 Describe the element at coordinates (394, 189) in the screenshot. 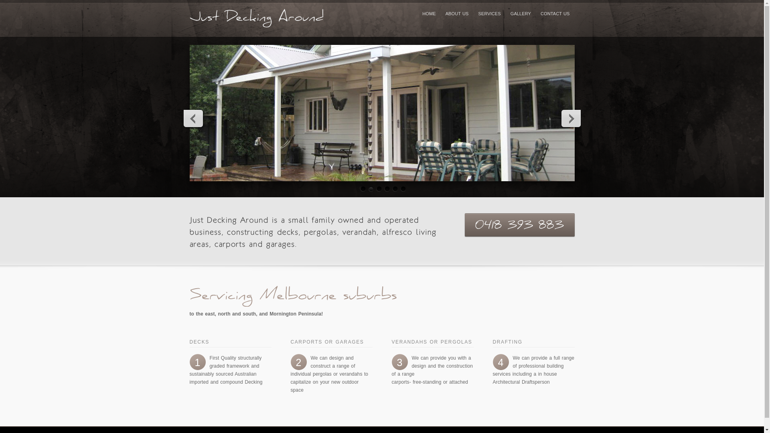

I see `5` at that location.